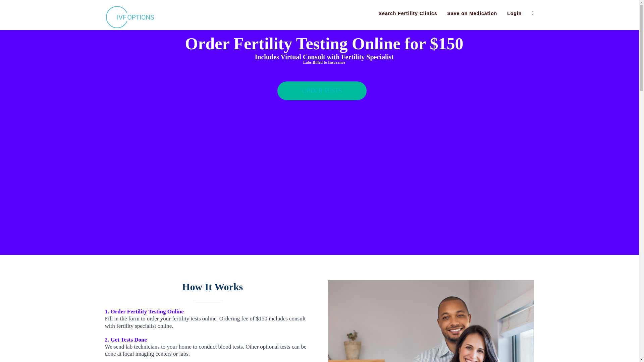  Describe the element at coordinates (328, 174) in the screenshot. I see `YouTube video player 1` at that location.